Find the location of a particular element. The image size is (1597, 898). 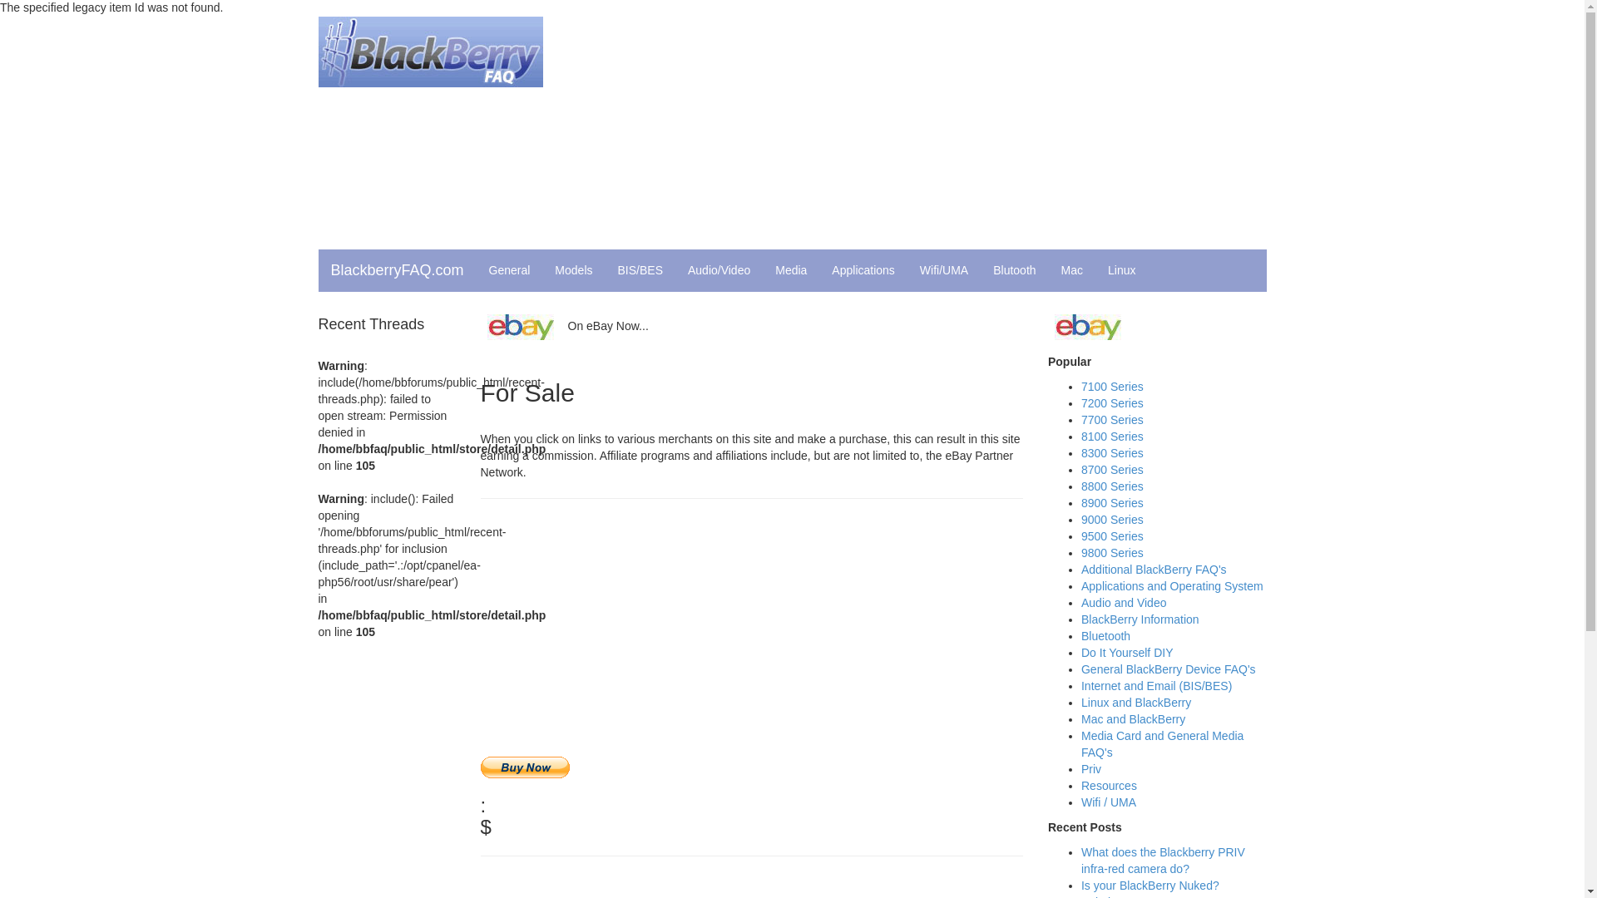

9800 Series is located at coordinates (1111, 552).